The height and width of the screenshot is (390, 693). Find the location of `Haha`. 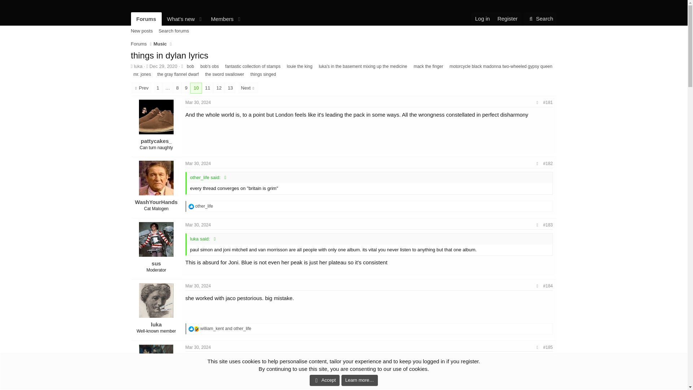

Haha is located at coordinates (196, 329).